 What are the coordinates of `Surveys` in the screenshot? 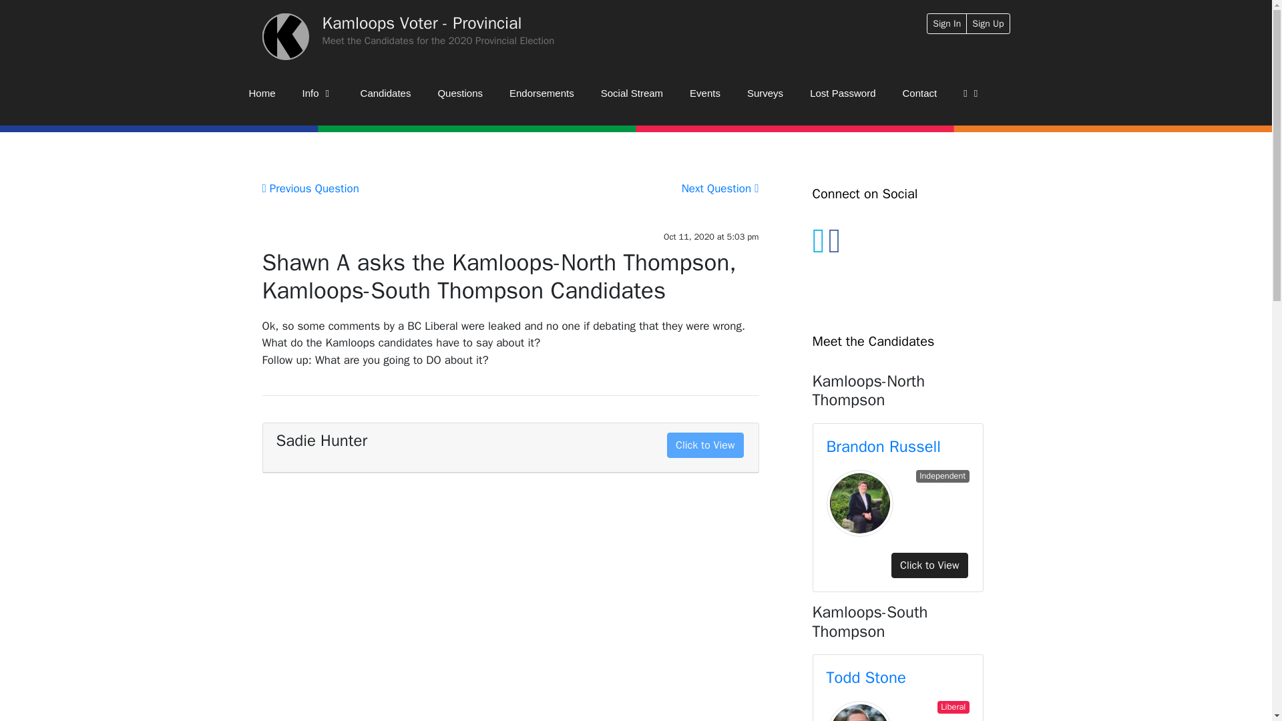 It's located at (765, 93).